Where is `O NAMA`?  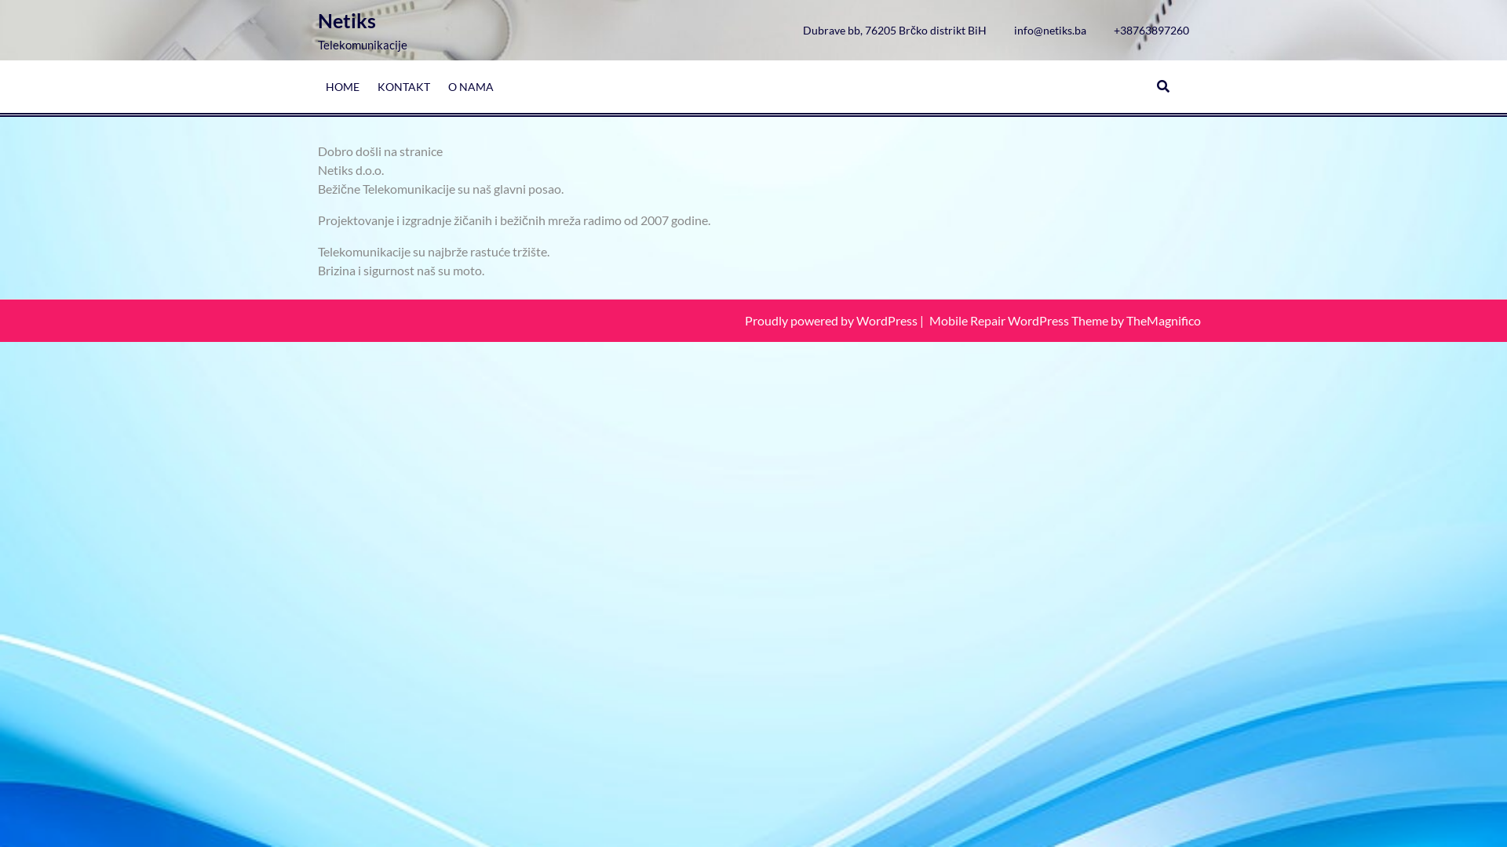 O NAMA is located at coordinates (471, 86).